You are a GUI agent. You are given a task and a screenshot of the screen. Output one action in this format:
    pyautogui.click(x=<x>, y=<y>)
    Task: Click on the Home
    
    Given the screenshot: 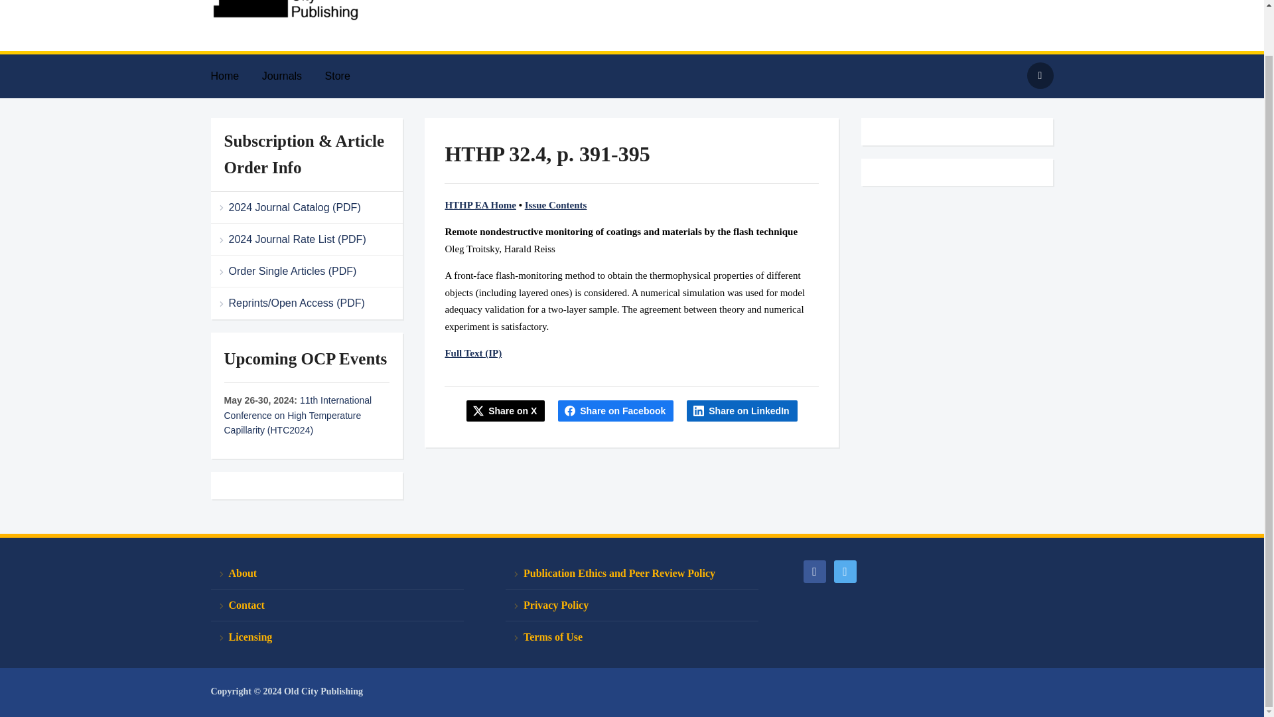 What is the action you would take?
    pyautogui.click(x=235, y=76)
    